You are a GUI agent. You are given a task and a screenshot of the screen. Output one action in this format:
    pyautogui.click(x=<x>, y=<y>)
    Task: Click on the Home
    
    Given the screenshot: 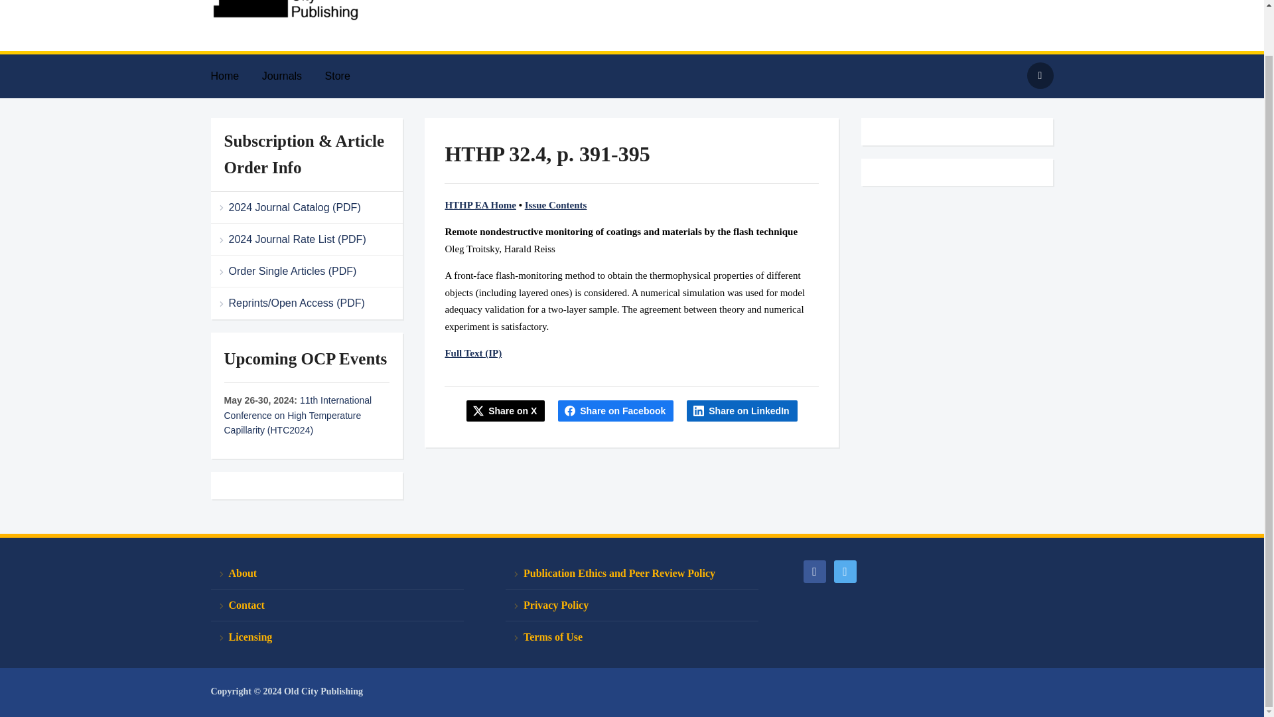 What is the action you would take?
    pyautogui.click(x=235, y=76)
    